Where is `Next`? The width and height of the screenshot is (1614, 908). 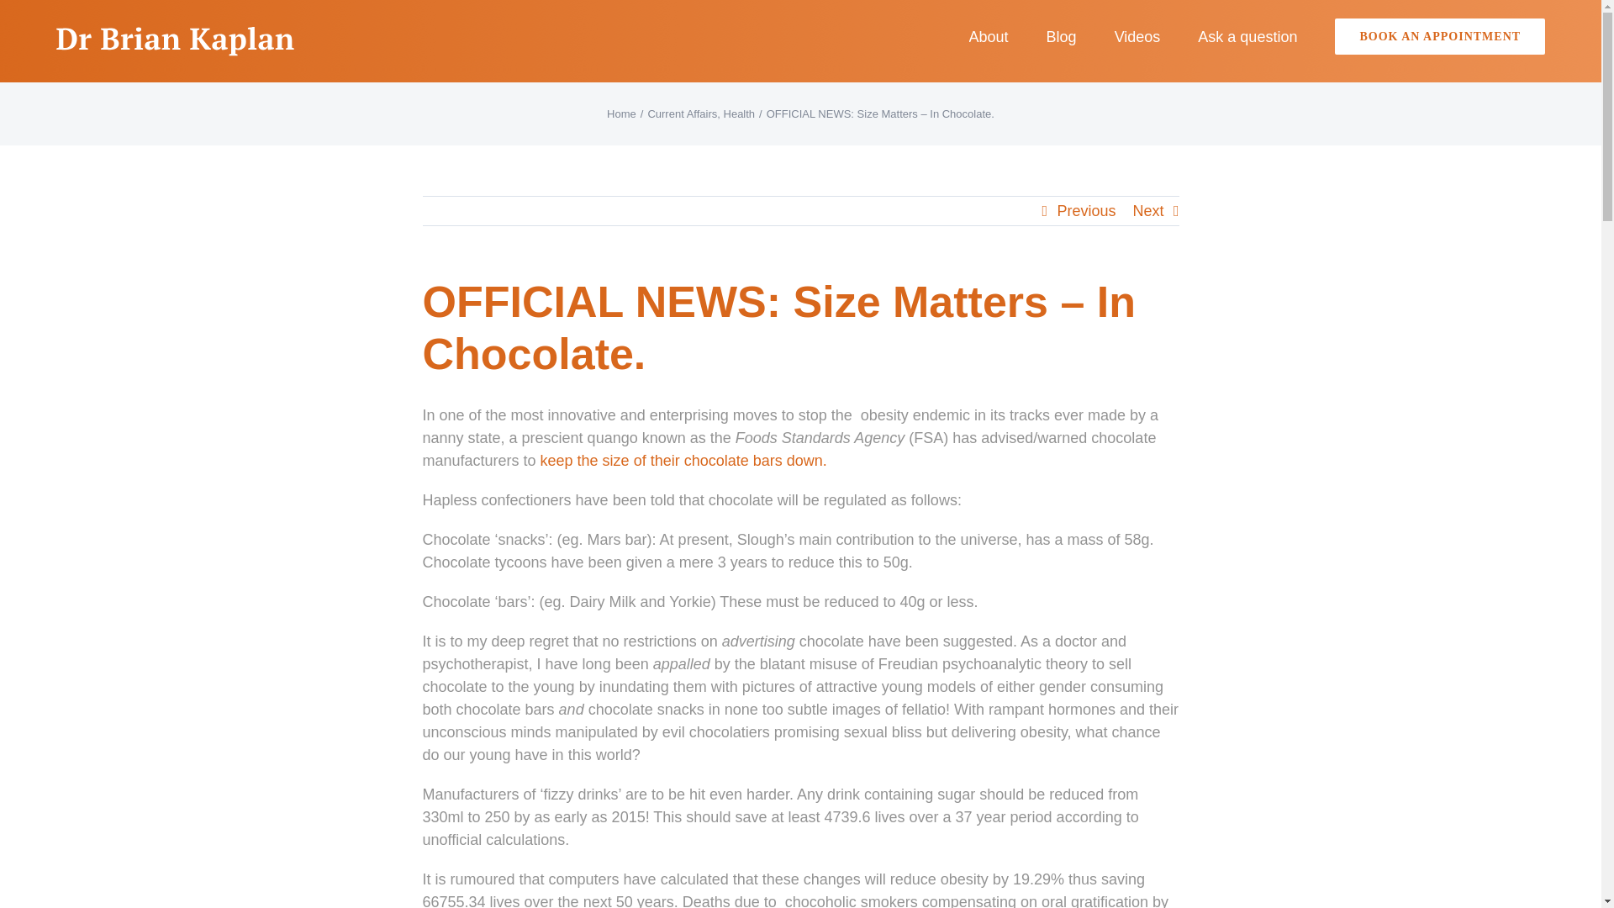 Next is located at coordinates (1148, 210).